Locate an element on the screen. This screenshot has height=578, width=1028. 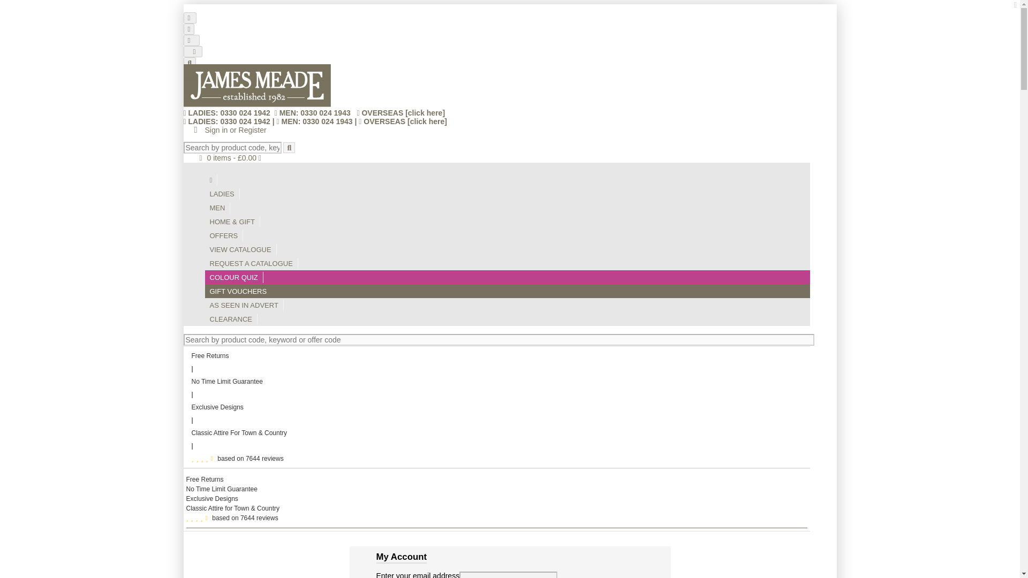
Call Us on 0330 024 1942 is located at coordinates (226, 121).